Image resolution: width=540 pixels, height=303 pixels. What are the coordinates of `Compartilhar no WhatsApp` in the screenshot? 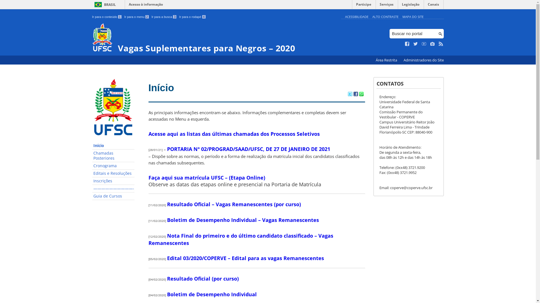 It's located at (361, 95).